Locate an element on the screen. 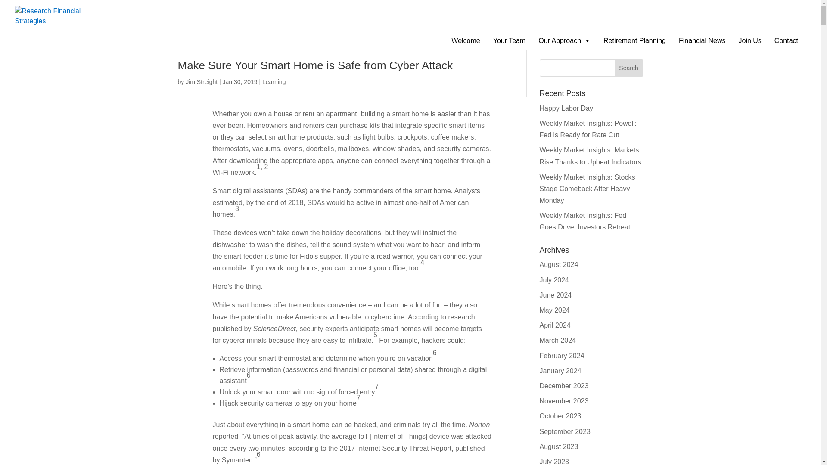  Our Approach is located at coordinates (564, 40).